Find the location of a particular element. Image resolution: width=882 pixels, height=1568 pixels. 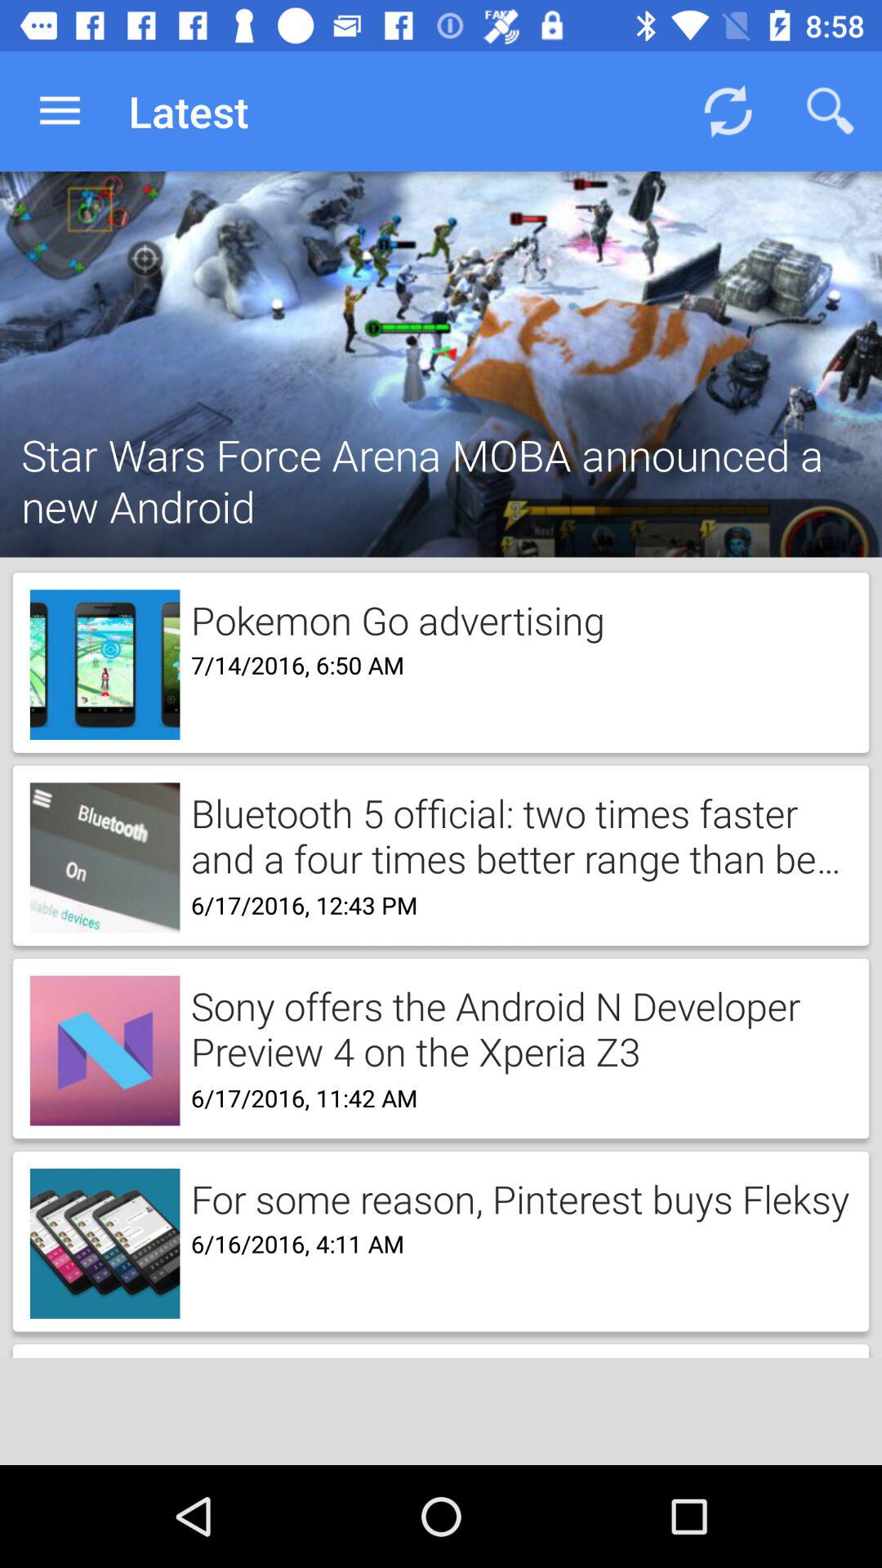

scroll until the 7 14 2016 is located at coordinates (292, 663).